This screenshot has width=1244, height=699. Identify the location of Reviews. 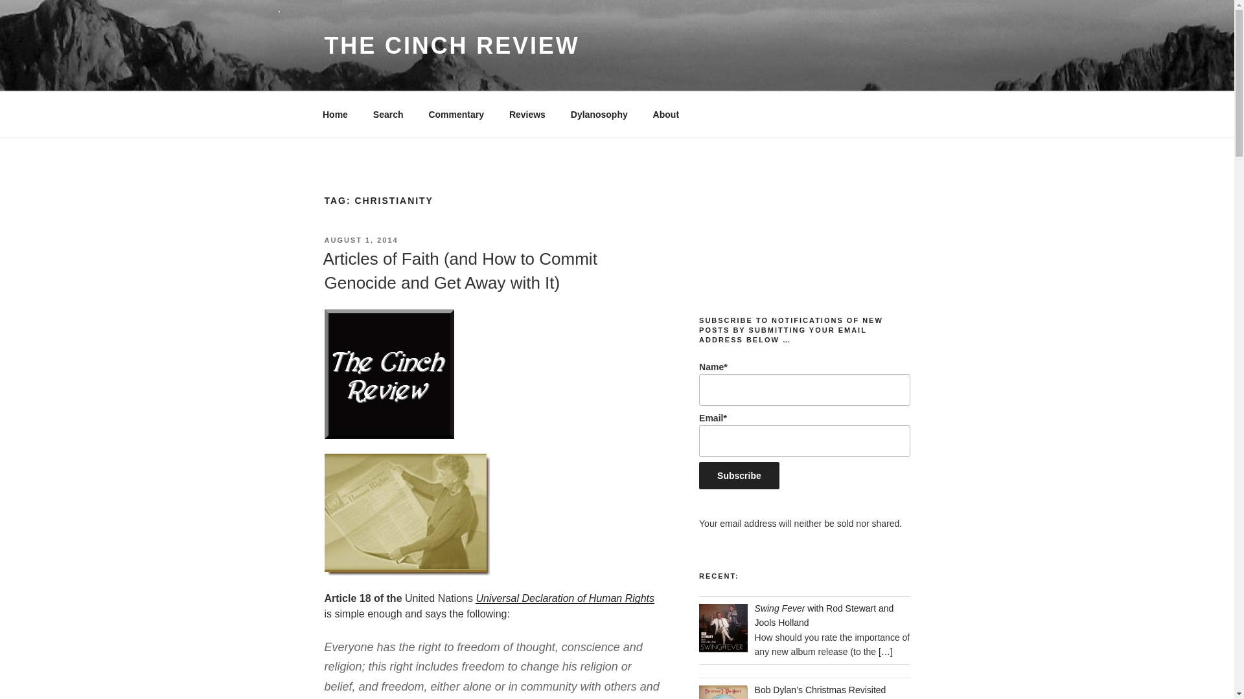
(527, 114).